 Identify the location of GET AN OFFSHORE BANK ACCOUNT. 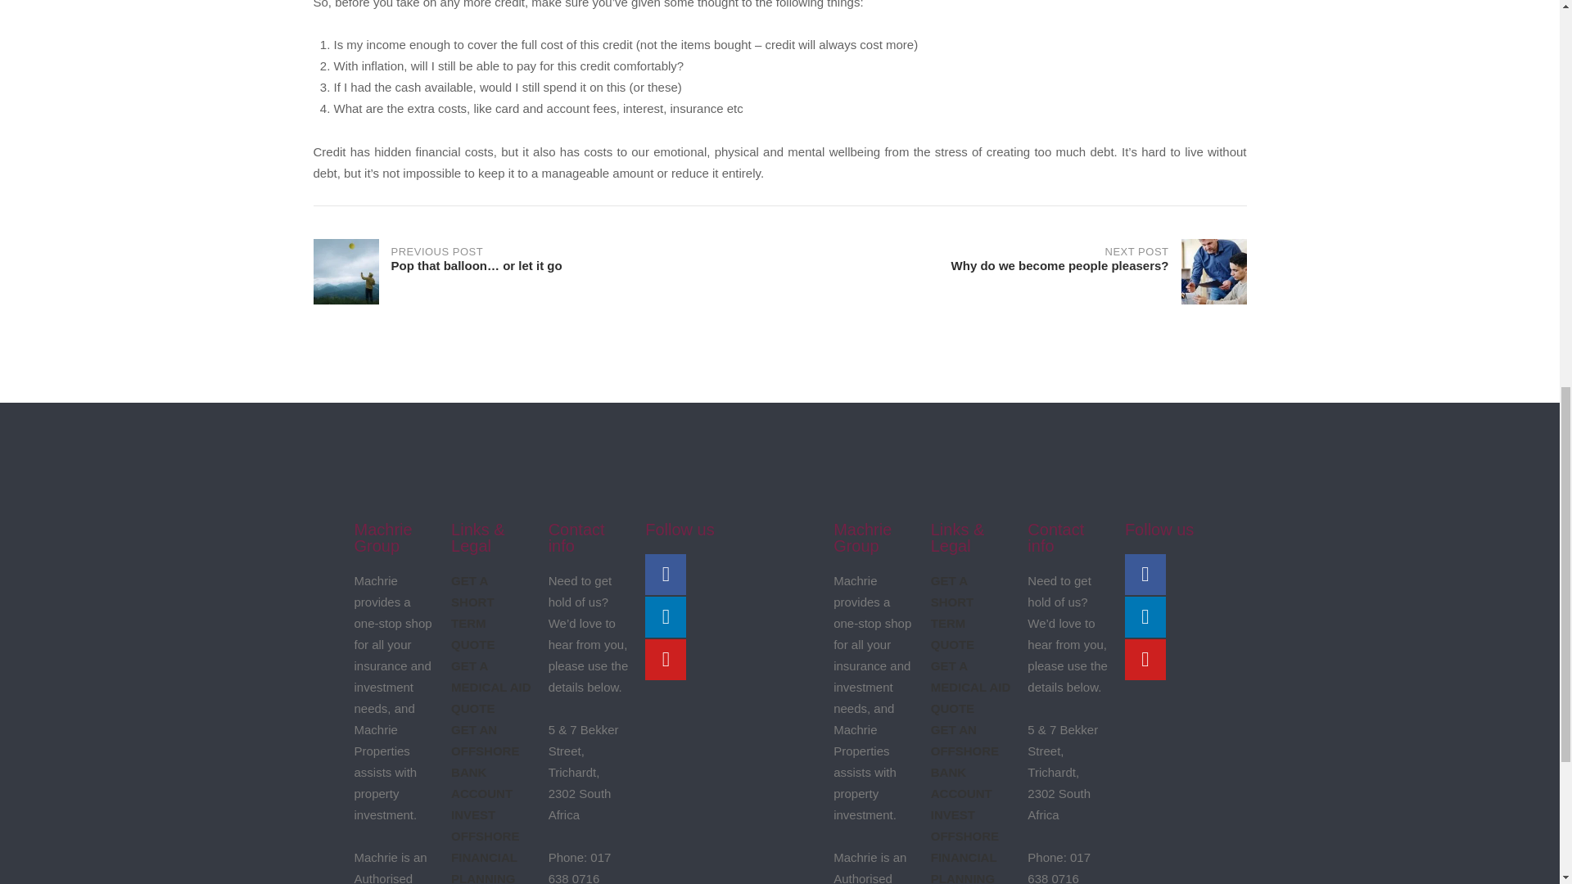
(964, 761).